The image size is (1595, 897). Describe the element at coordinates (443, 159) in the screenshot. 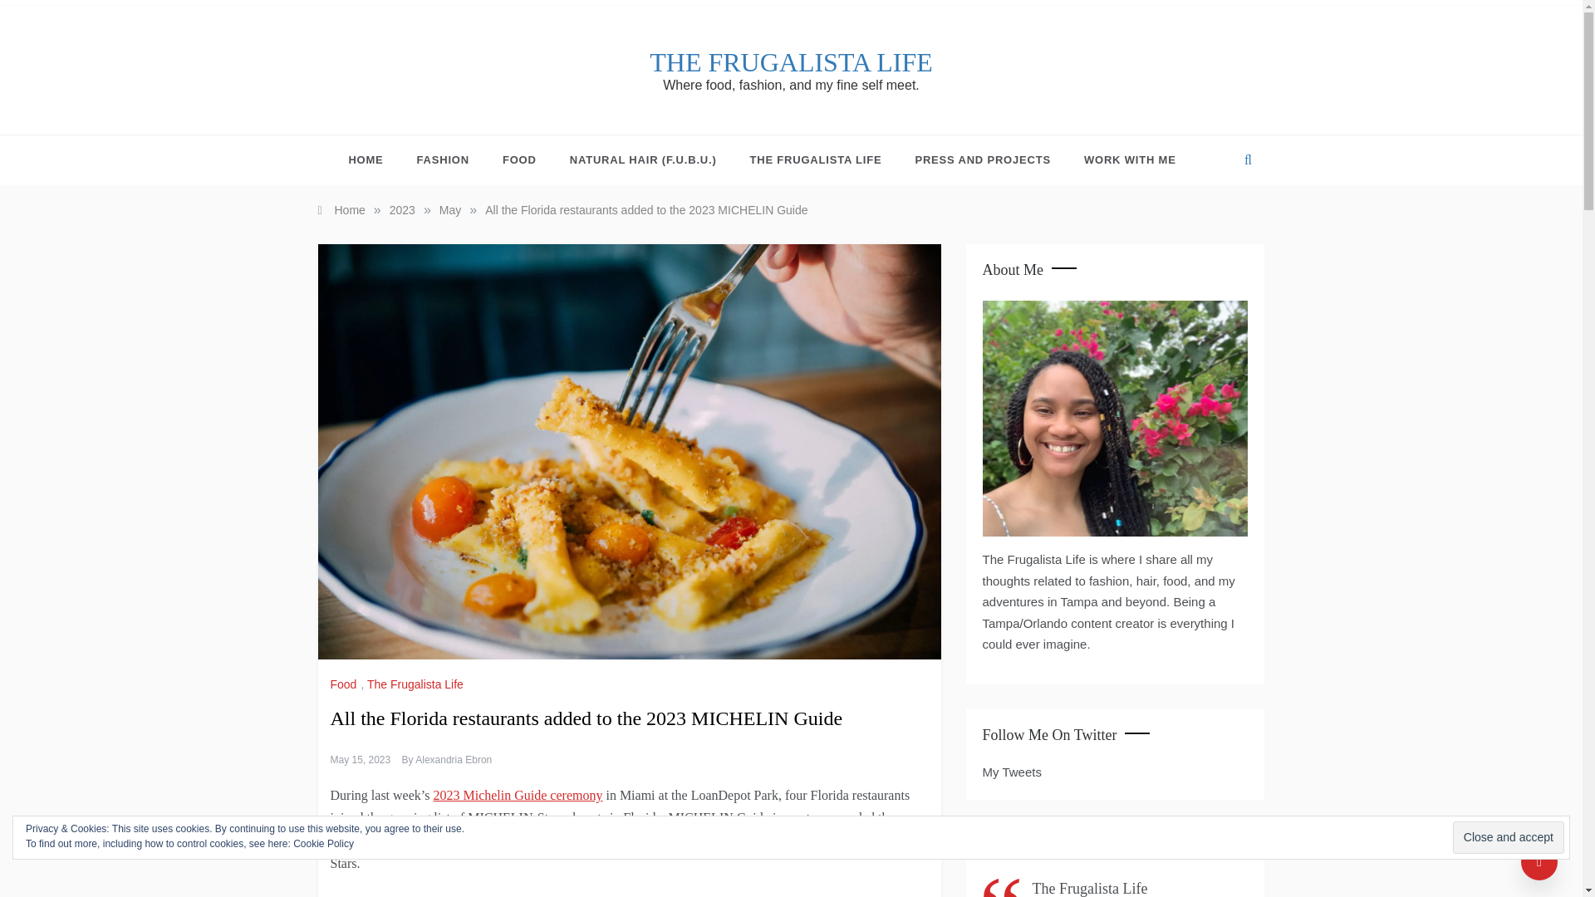

I see `FASHION` at that location.